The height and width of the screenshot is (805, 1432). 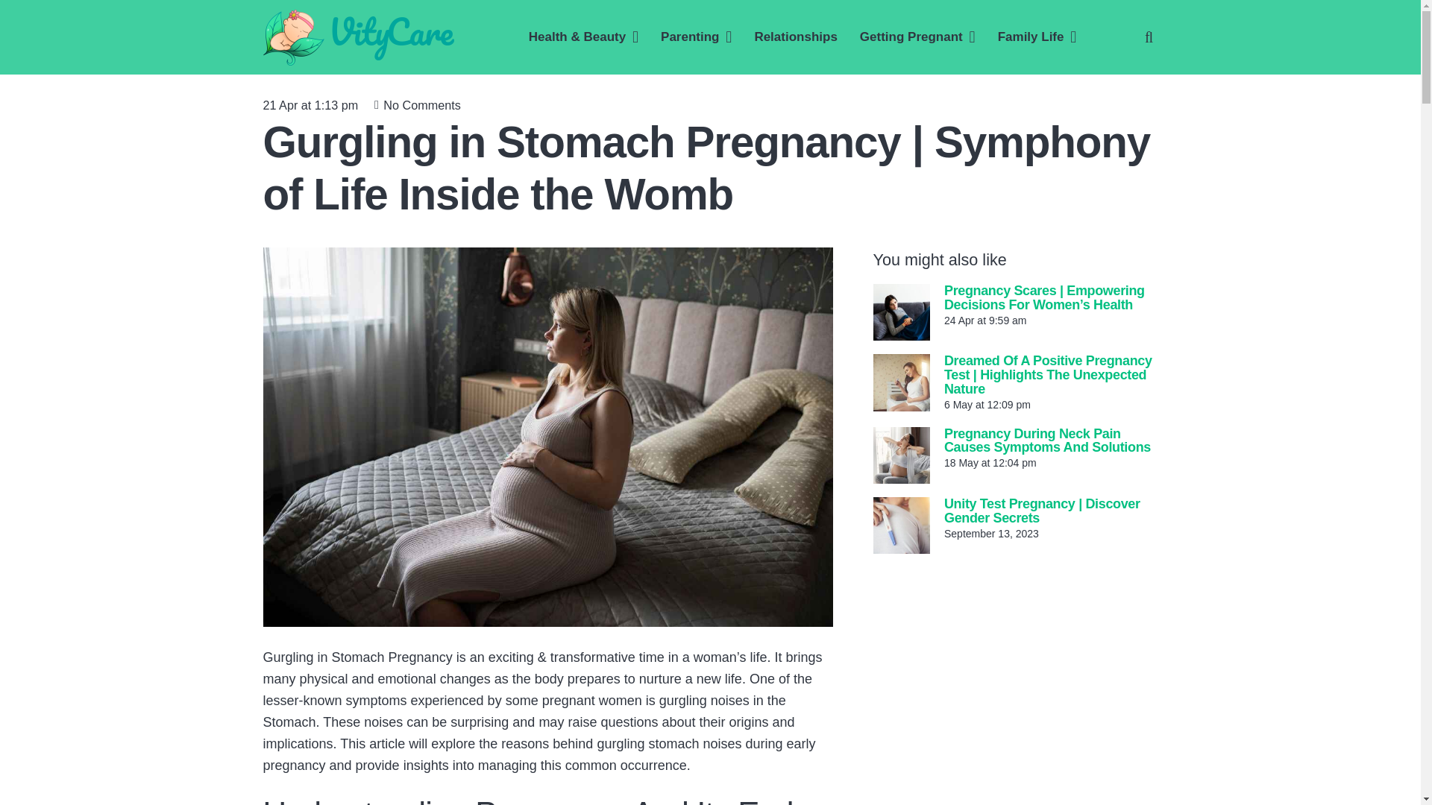 I want to click on Relationships, so click(x=795, y=37).